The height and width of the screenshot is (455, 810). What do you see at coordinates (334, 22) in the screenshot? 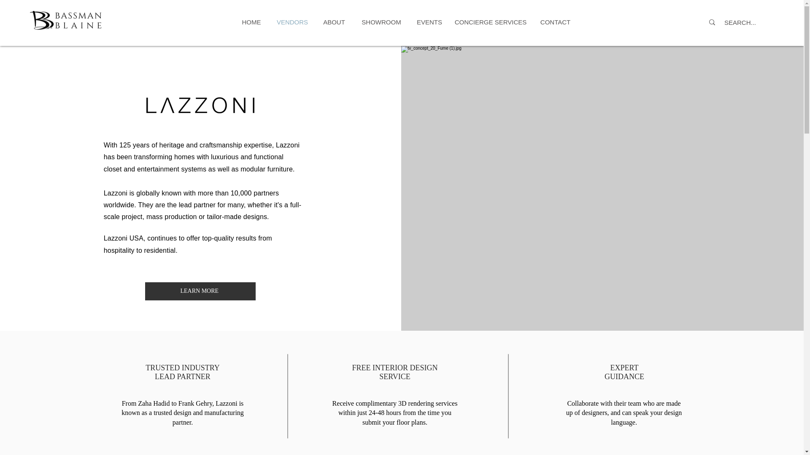
I see `ABOUT` at bounding box center [334, 22].